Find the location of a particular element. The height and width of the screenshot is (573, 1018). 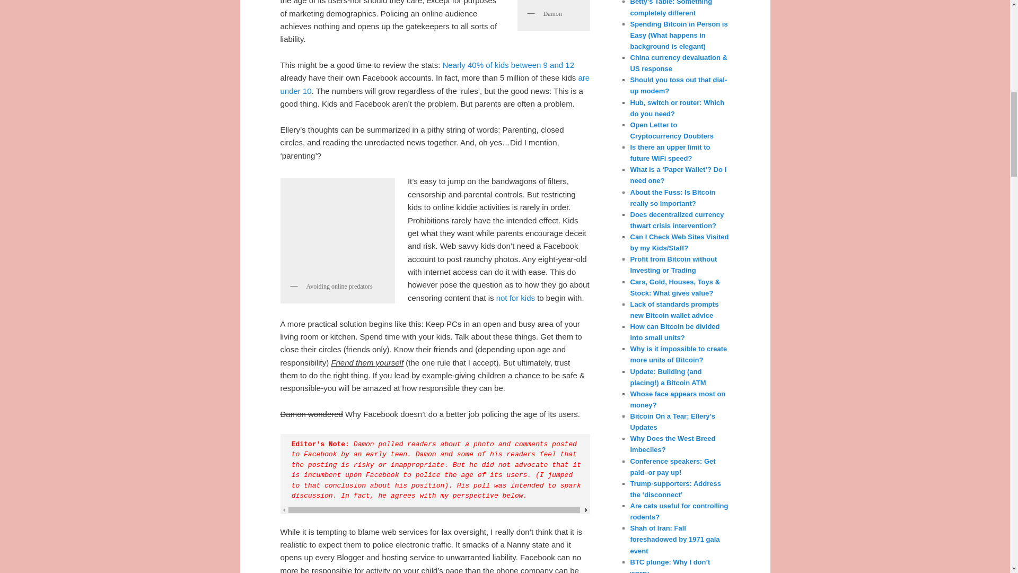

are under 10 is located at coordinates (435, 84).